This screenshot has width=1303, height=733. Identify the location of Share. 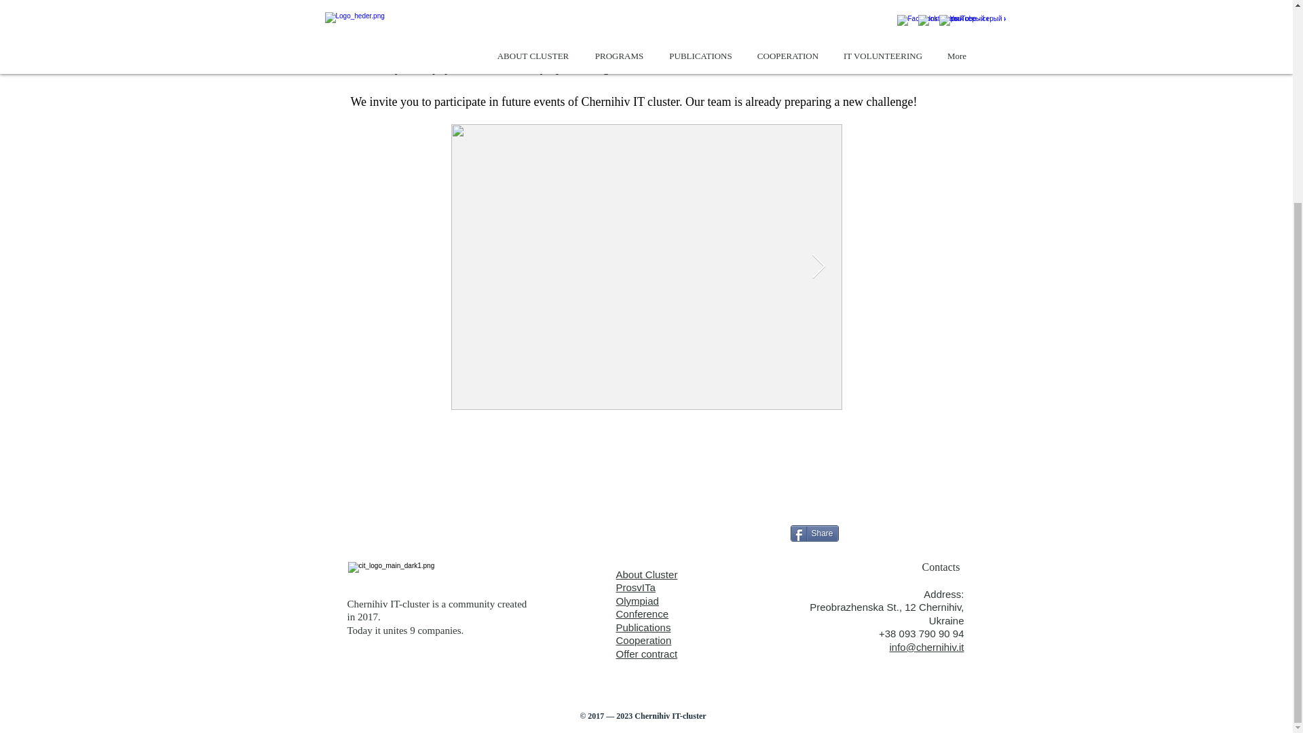
(813, 533).